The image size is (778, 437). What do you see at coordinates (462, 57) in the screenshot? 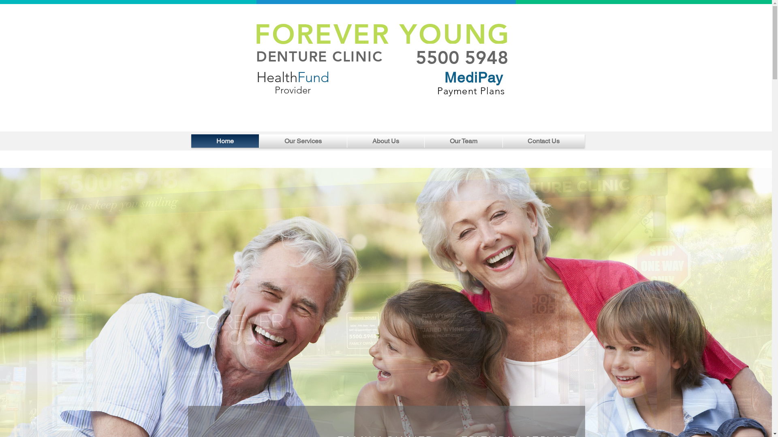
I see `5500 5948` at bounding box center [462, 57].